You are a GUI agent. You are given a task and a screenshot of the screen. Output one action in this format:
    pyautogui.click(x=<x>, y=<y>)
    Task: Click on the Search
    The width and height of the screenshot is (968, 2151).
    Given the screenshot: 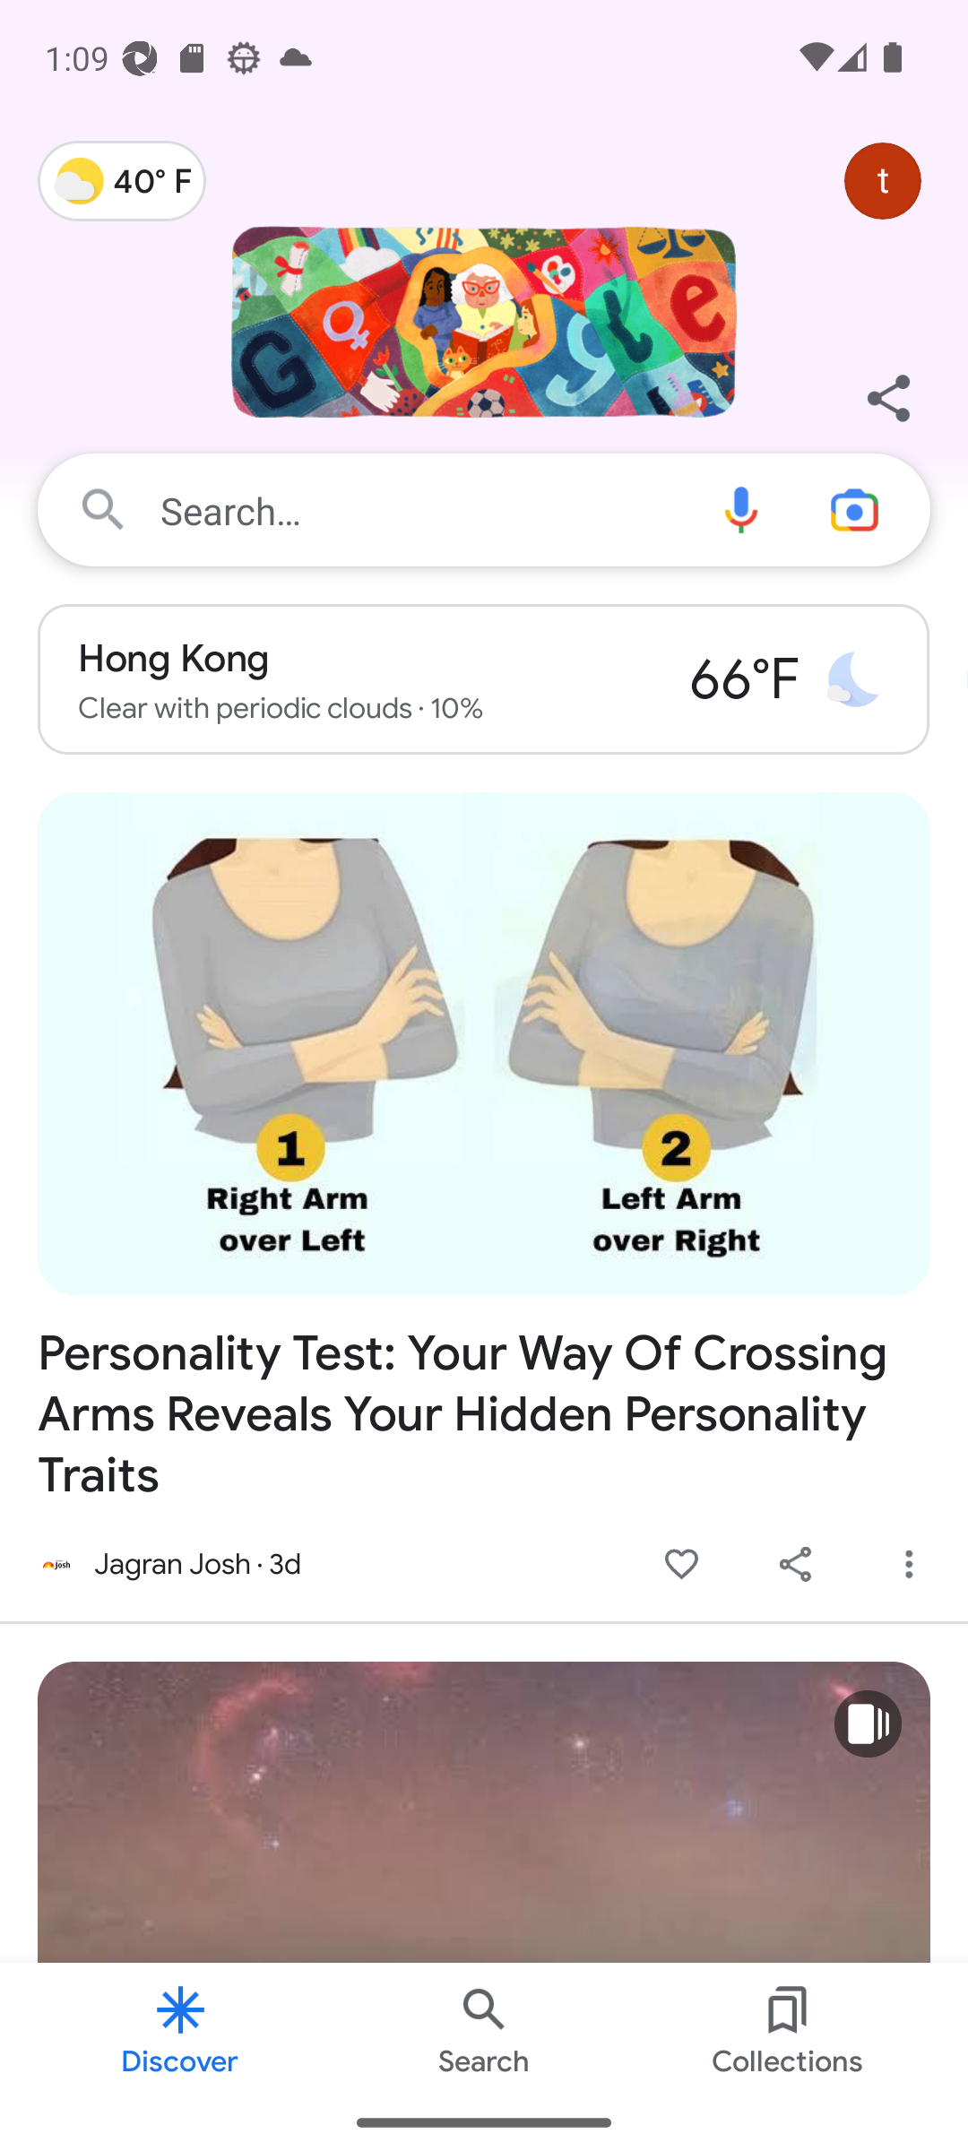 What is the action you would take?
    pyautogui.click(x=484, y=2027)
    